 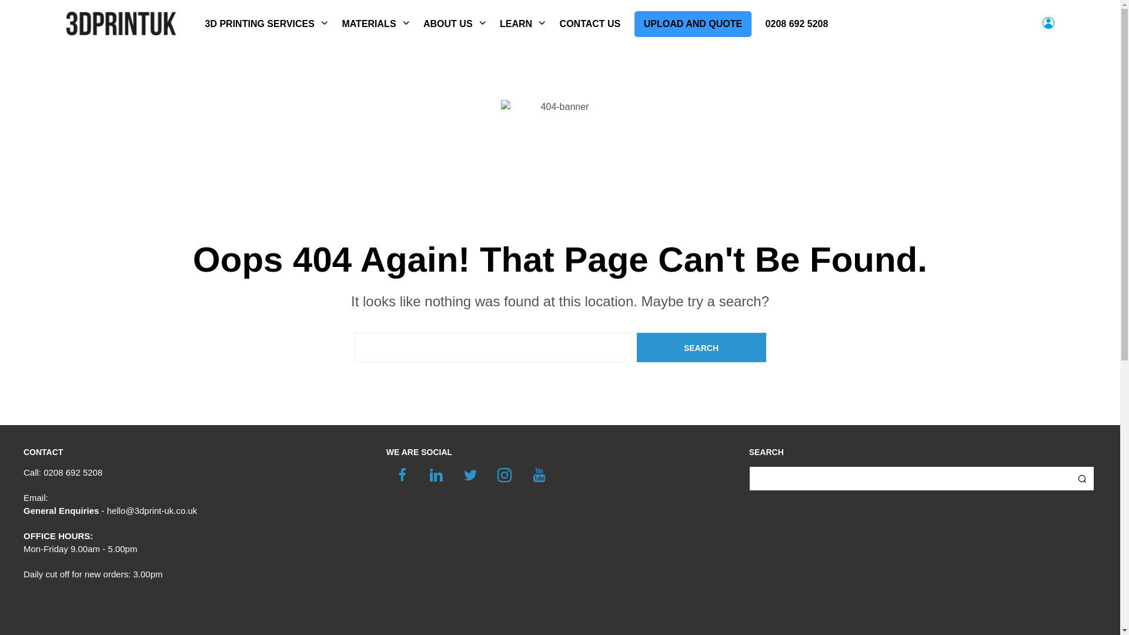 What do you see at coordinates (701, 347) in the screenshot?
I see `Search` at bounding box center [701, 347].